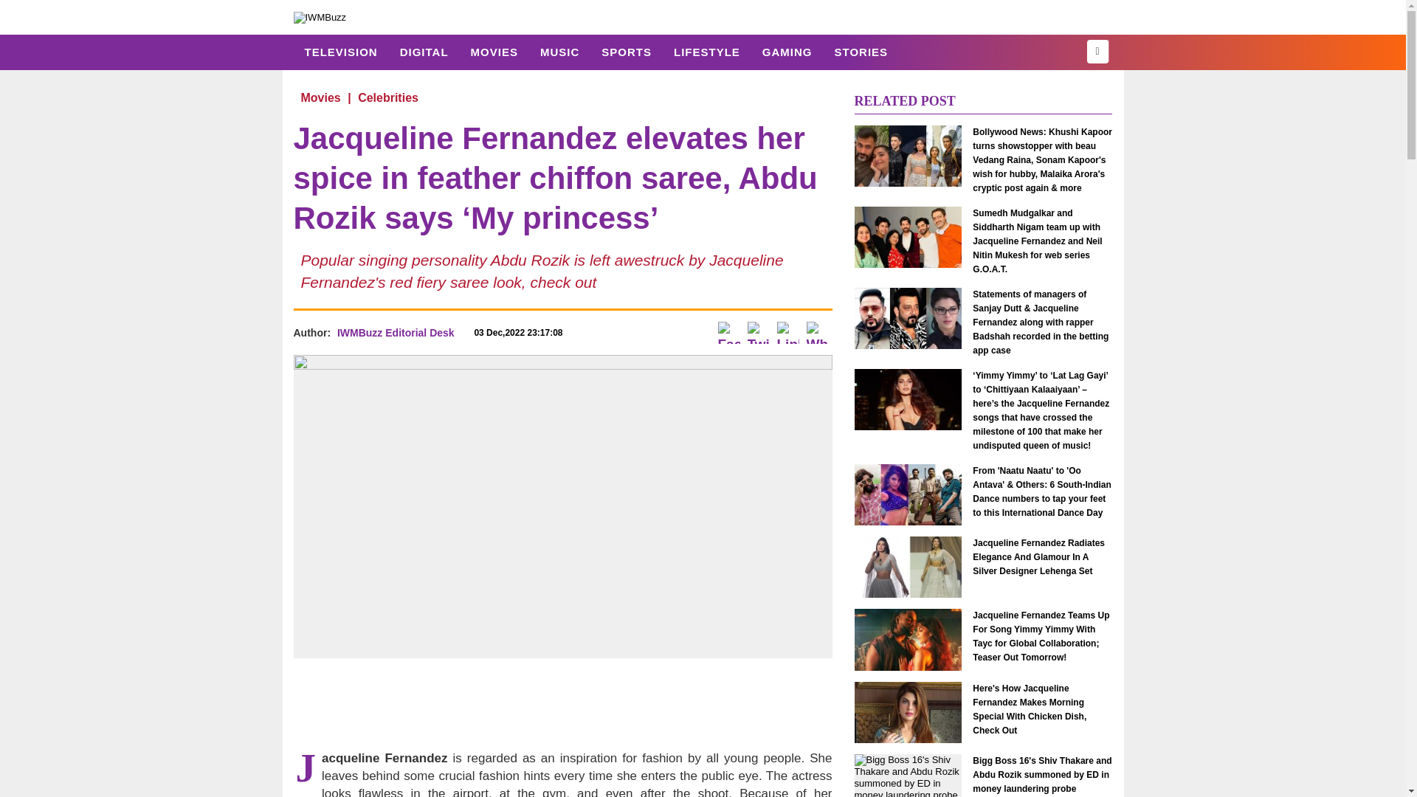  What do you see at coordinates (341, 52) in the screenshot?
I see `TELEVISION` at bounding box center [341, 52].